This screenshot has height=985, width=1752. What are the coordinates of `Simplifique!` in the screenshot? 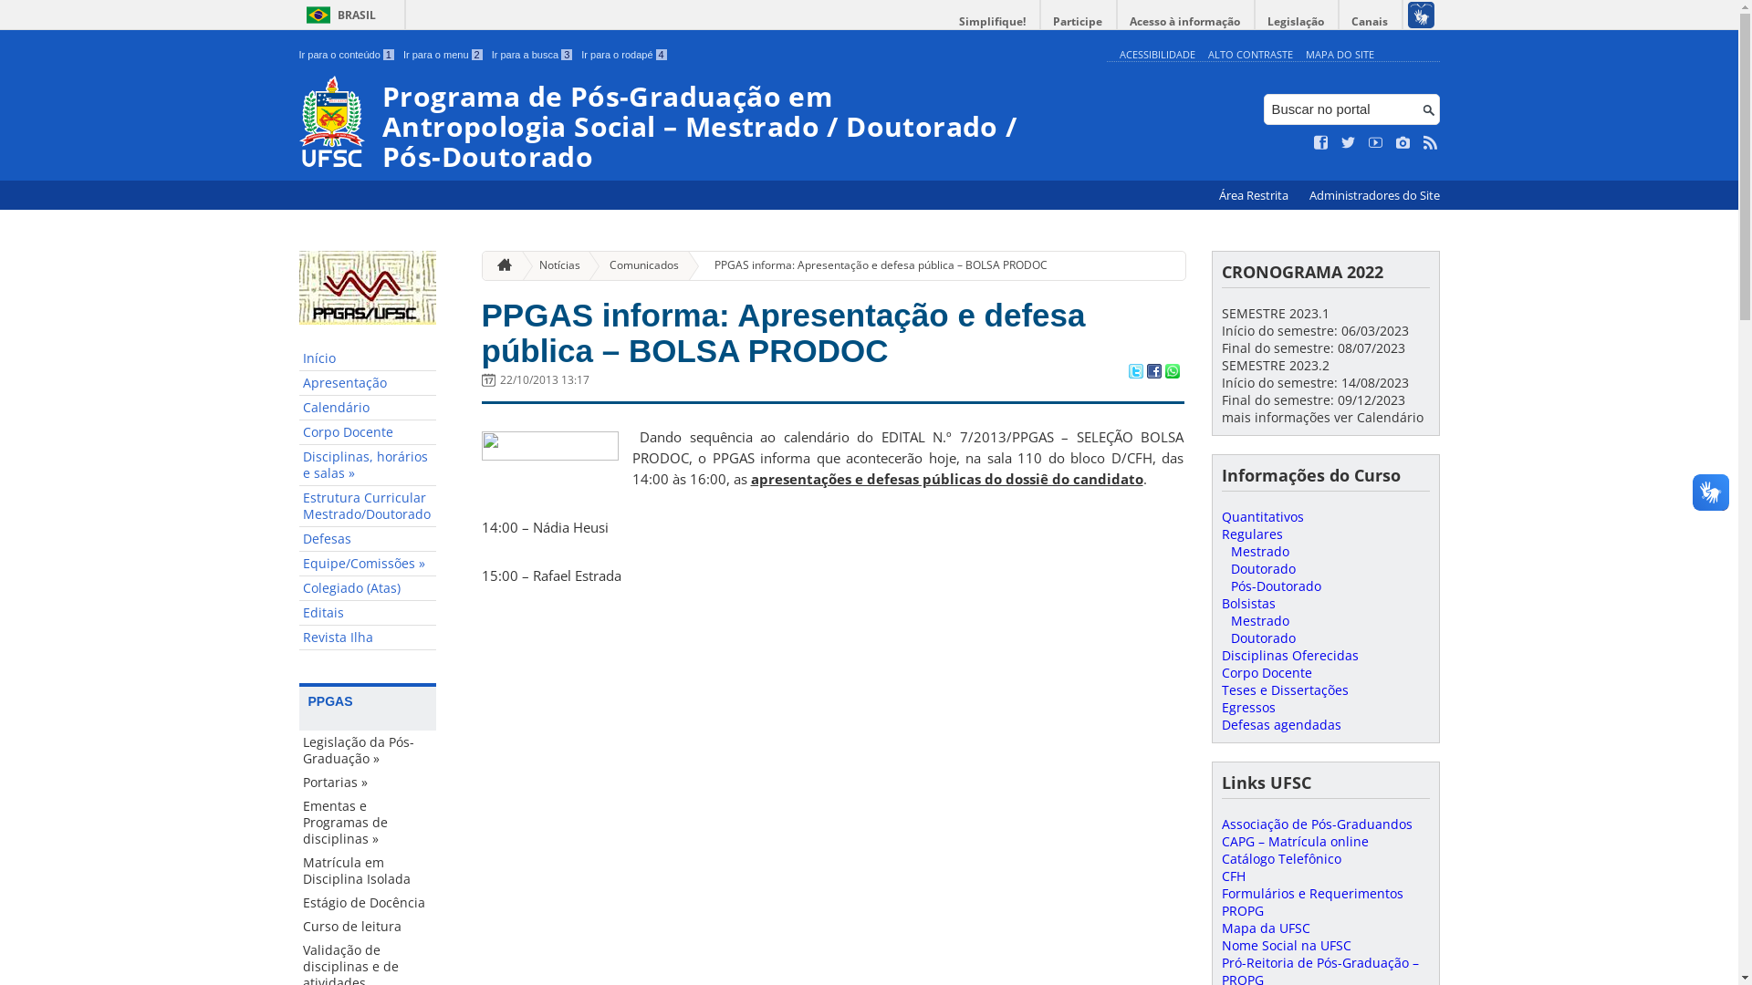 It's located at (993, 22).